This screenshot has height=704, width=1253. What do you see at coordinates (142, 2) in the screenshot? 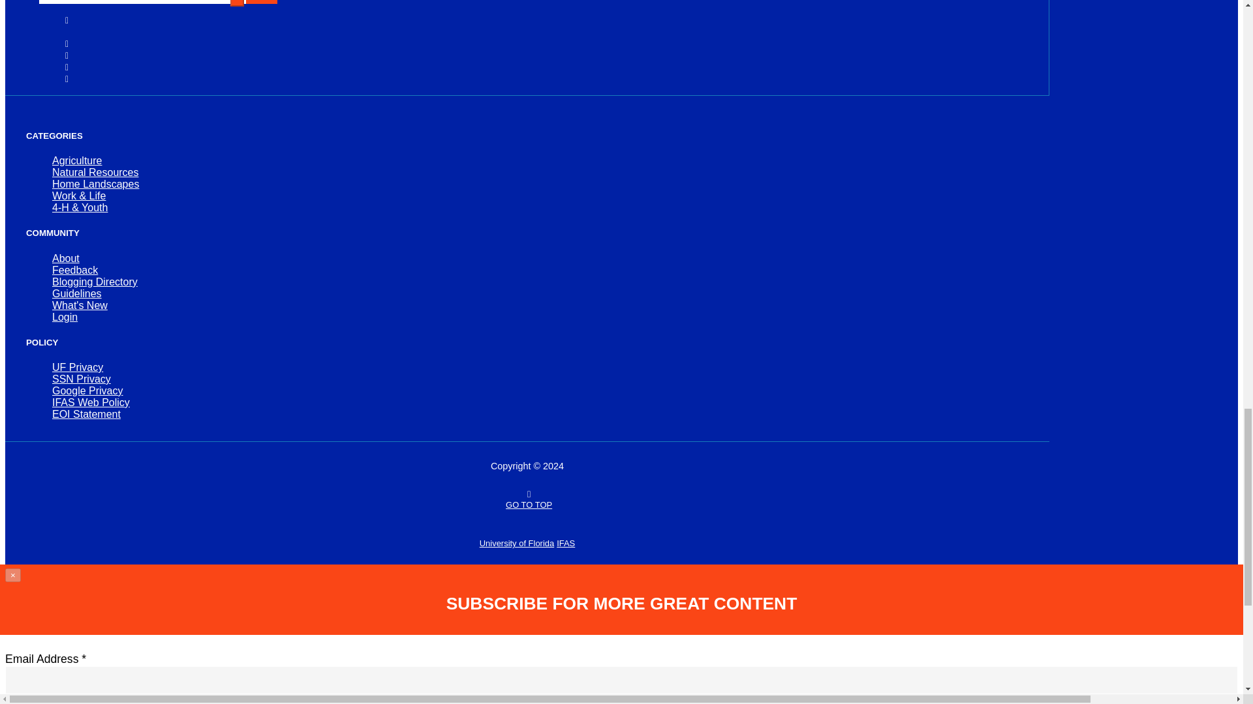
I see `Enter Email Address` at bounding box center [142, 2].